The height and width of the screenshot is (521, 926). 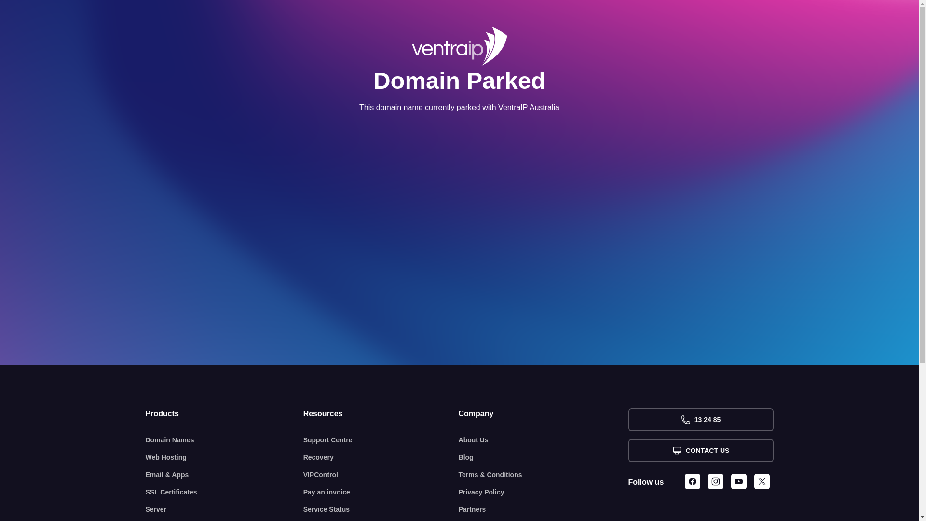 I want to click on 13 24 85, so click(x=700, y=420).